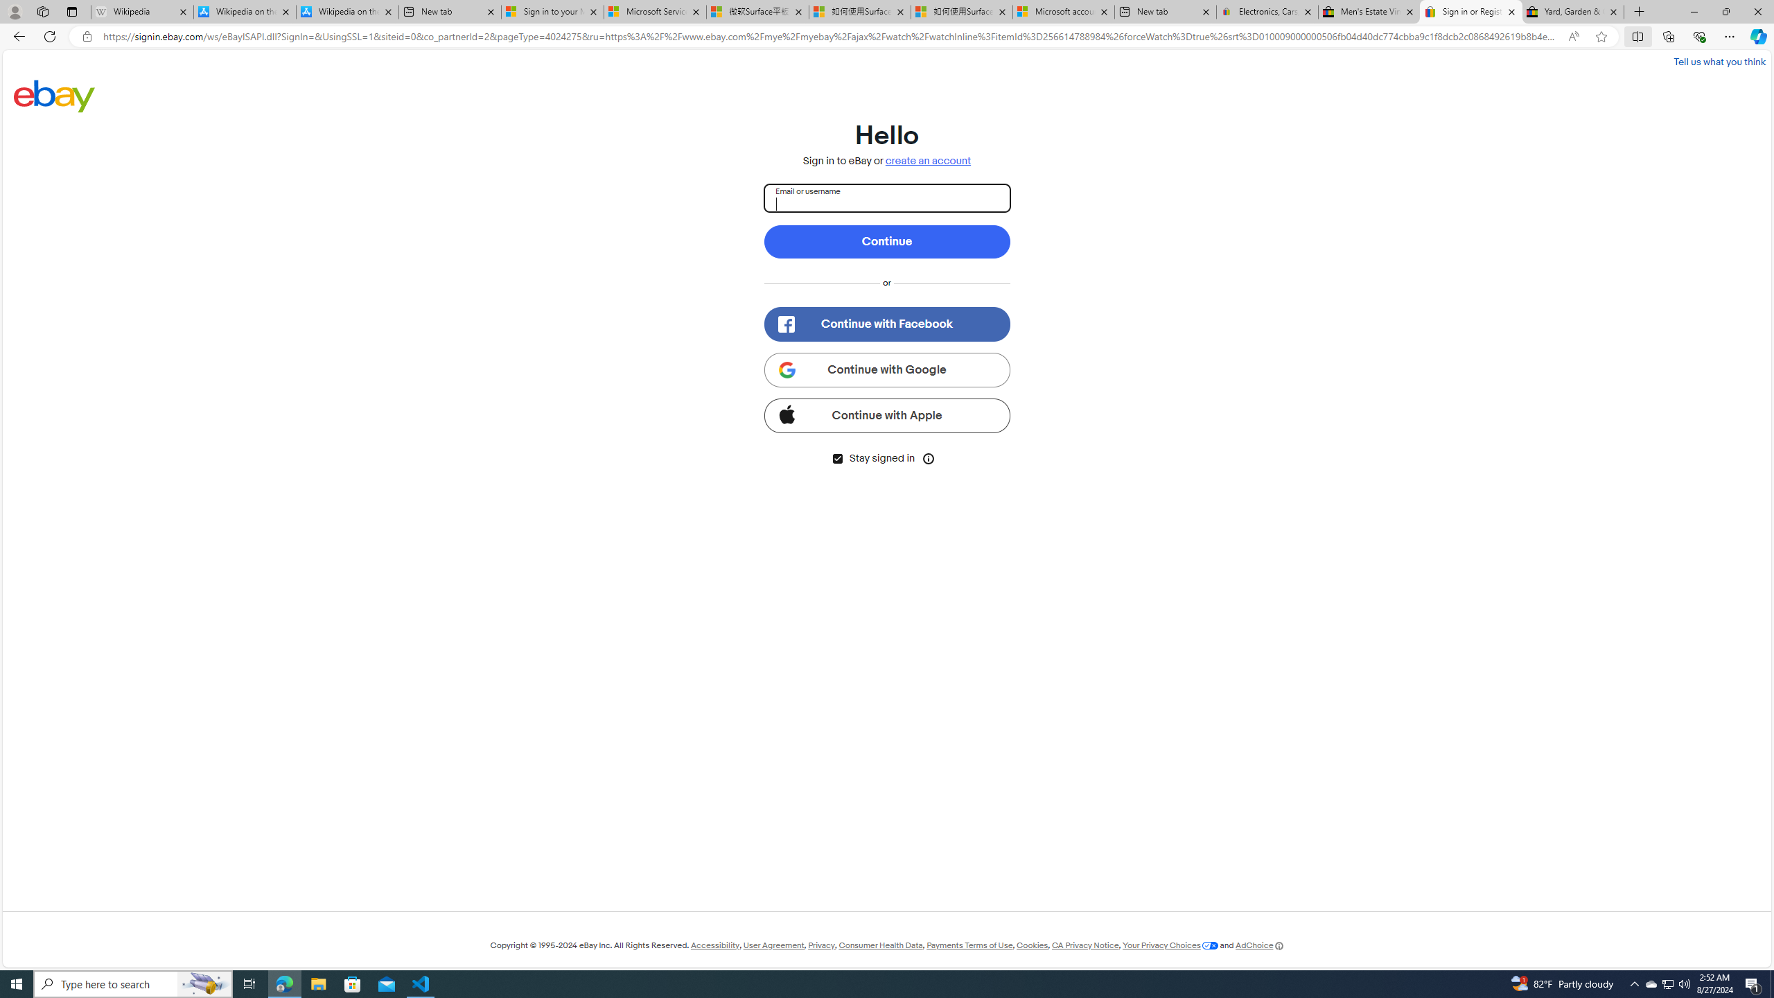 Image resolution: width=1774 pixels, height=998 pixels. Describe the element at coordinates (774, 945) in the screenshot. I see `User Agreement` at that location.